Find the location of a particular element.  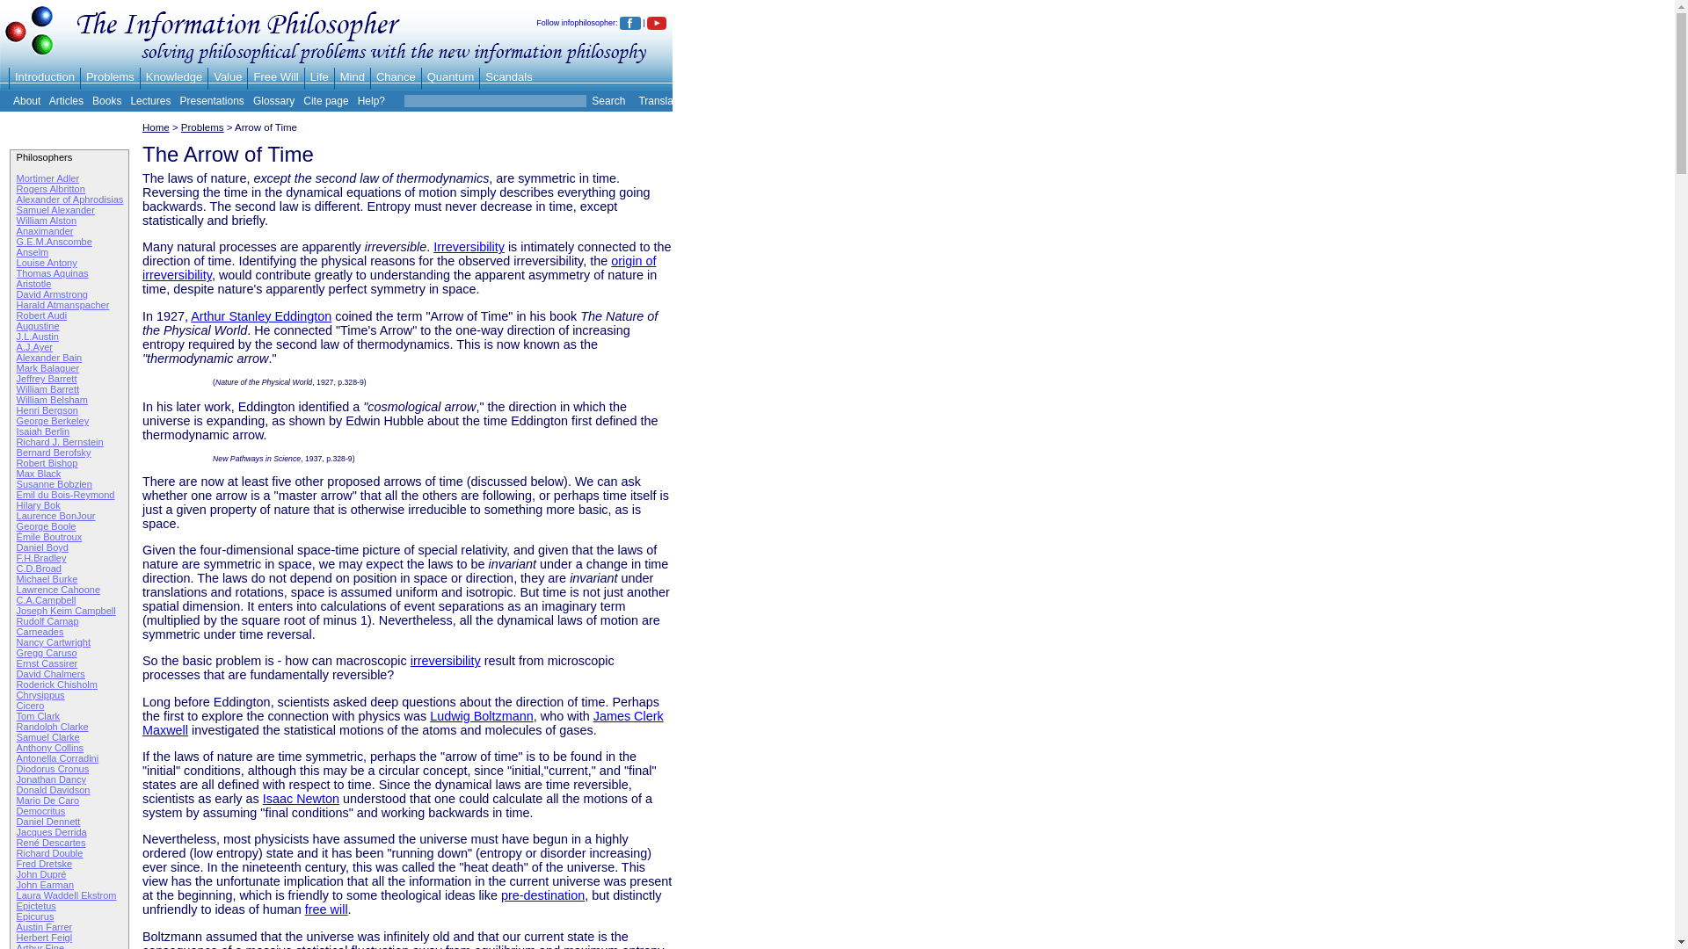

Glossary of Terms is located at coordinates (273, 101).